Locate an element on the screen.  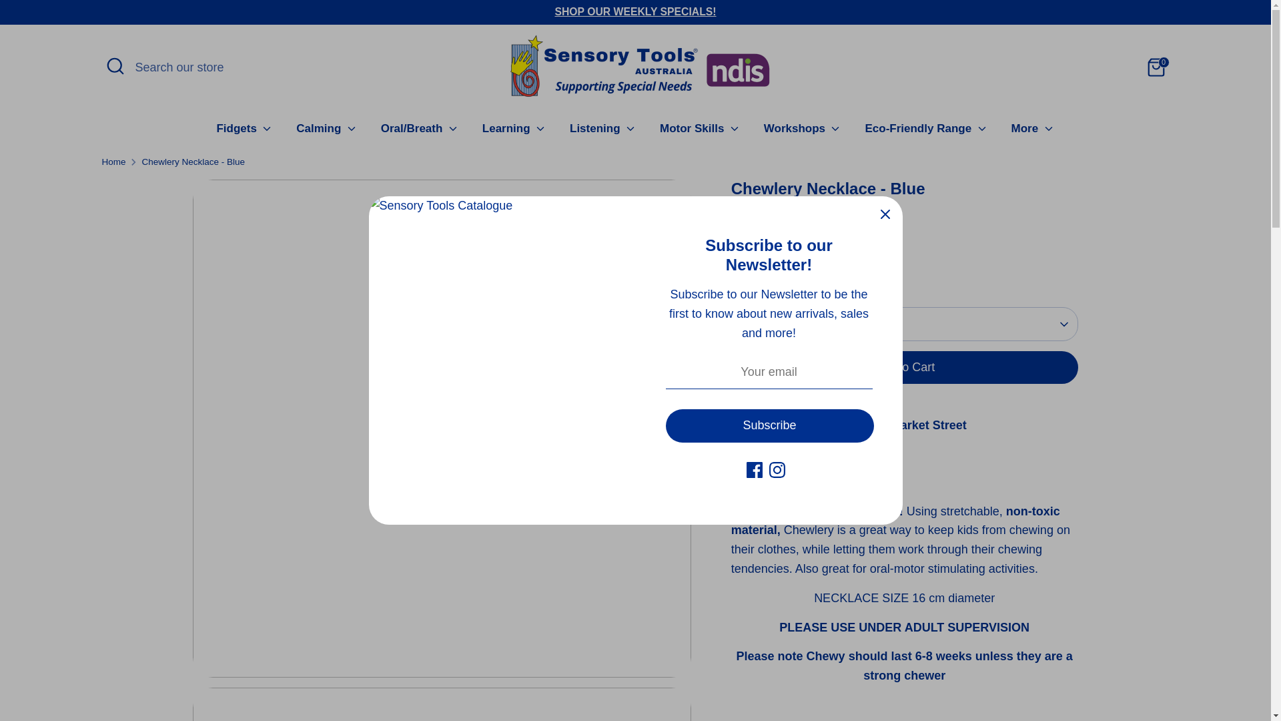
0 is located at coordinates (1156, 67).